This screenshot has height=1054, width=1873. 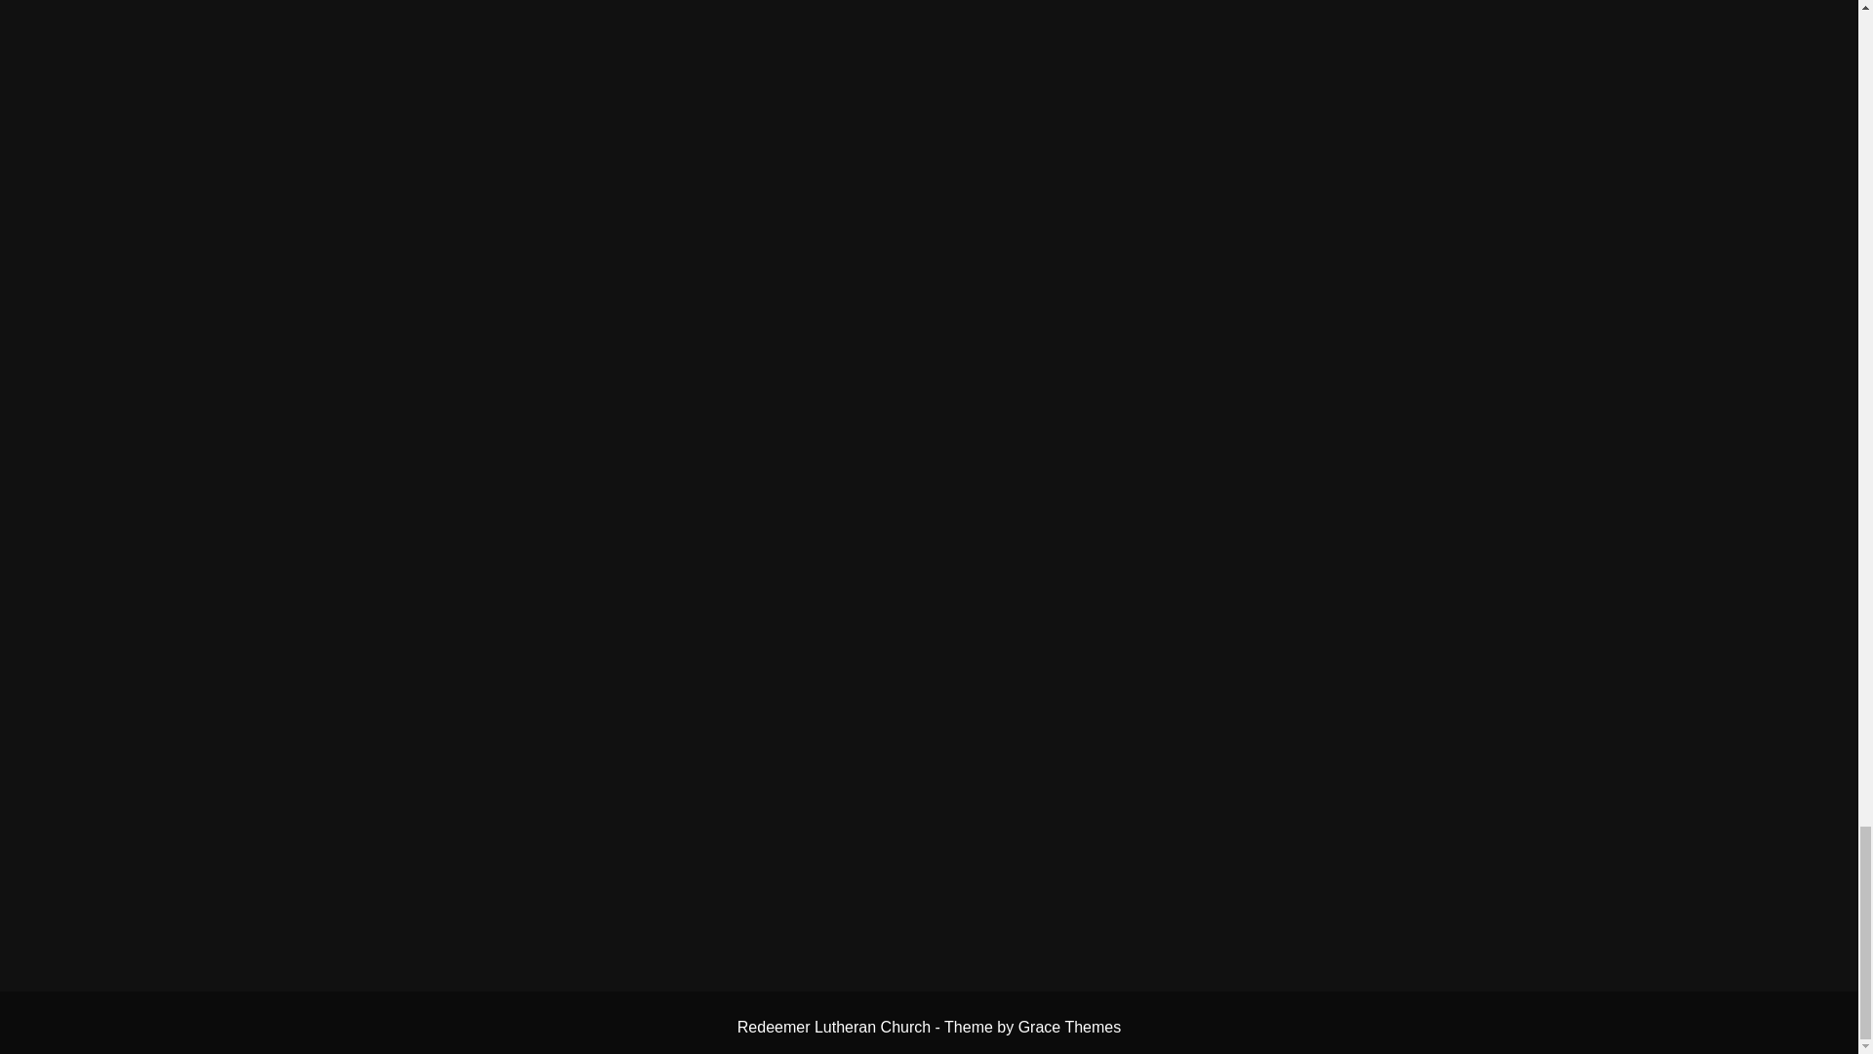 I want to click on 7:30 pm Elders Meeting, so click(x=1625, y=790).